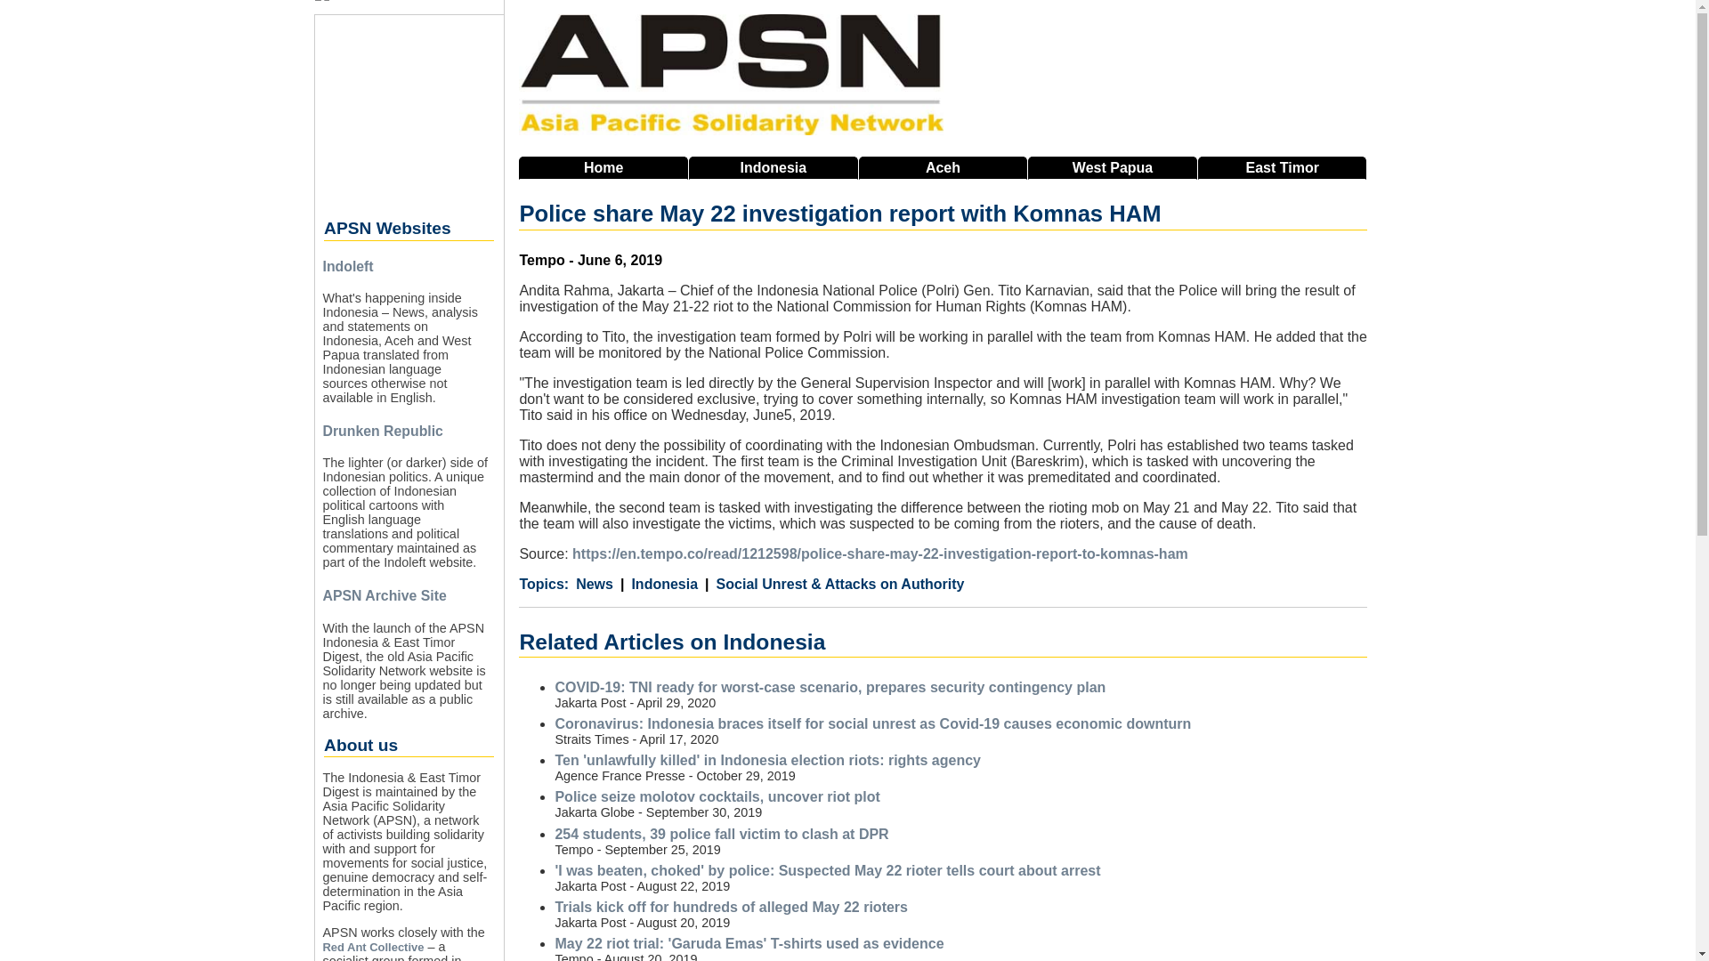 The width and height of the screenshot is (1709, 961). I want to click on News, so click(595, 585).